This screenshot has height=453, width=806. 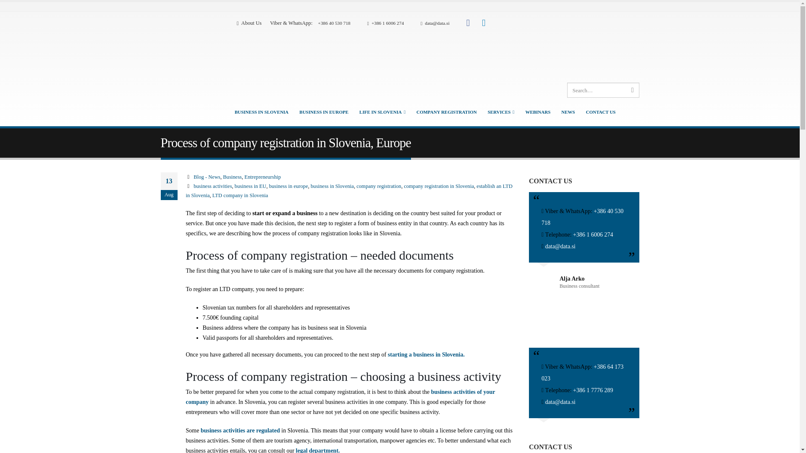 What do you see at coordinates (382, 112) in the screenshot?
I see `LIFE IN SLOVENIA` at bounding box center [382, 112].